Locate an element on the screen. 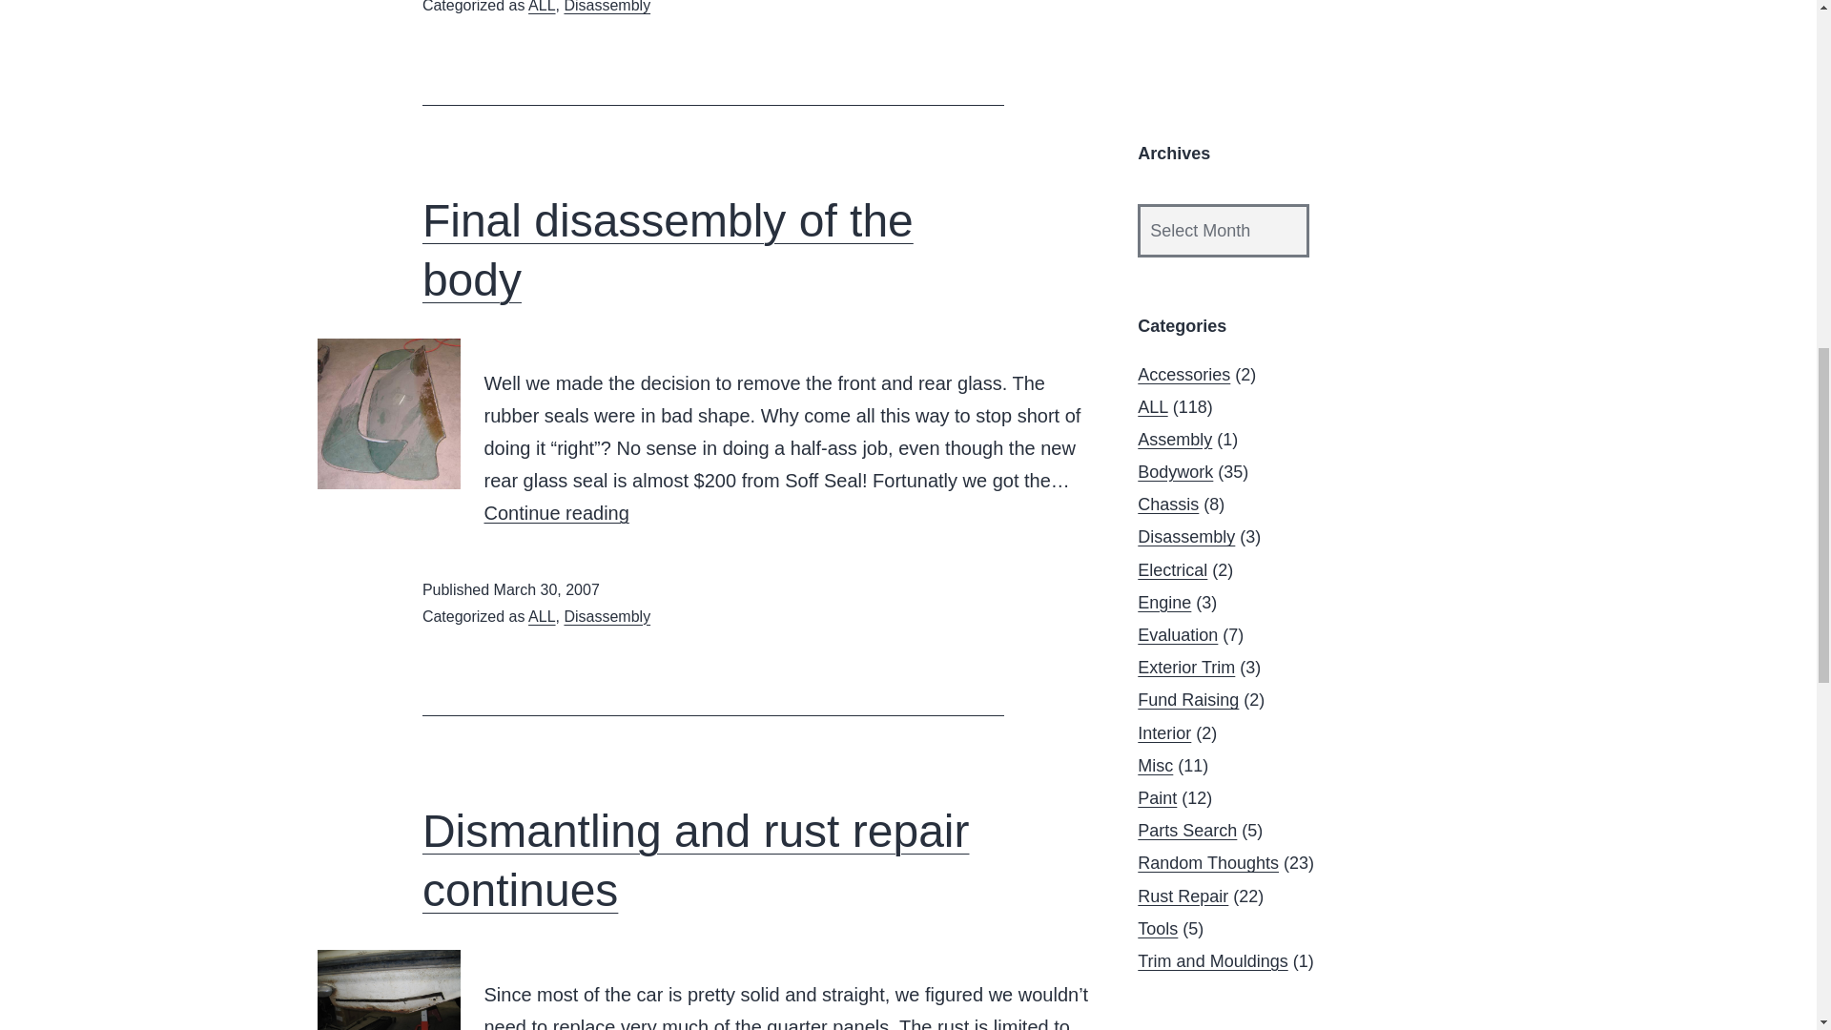  ALL is located at coordinates (607, 616).